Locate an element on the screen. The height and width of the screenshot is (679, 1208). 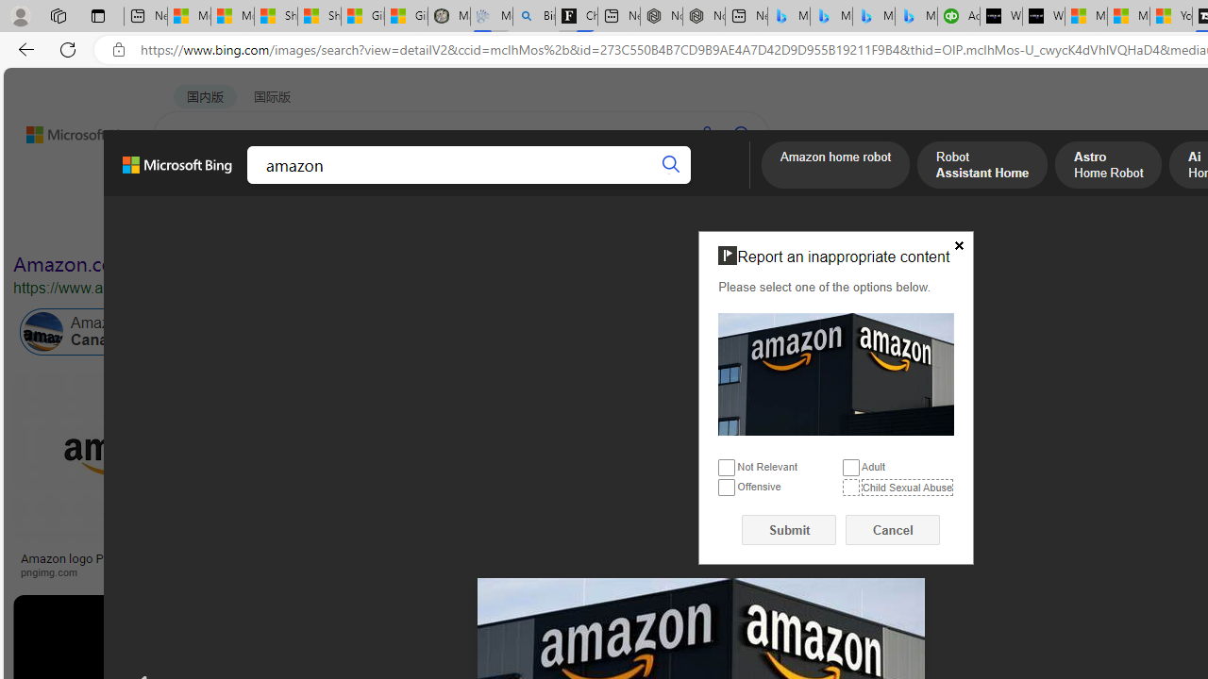
Amazon Labor Law Violation in California is located at coordinates (937, 332).